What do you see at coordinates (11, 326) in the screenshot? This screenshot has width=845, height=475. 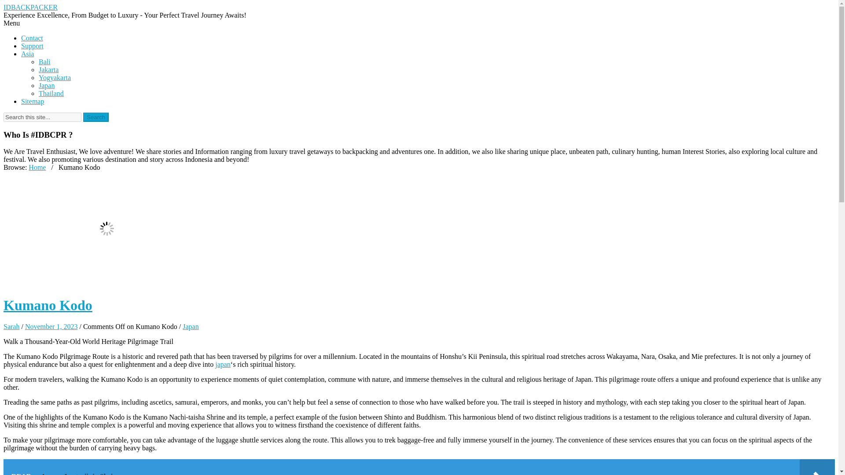 I see `Posts by Sarah` at bounding box center [11, 326].